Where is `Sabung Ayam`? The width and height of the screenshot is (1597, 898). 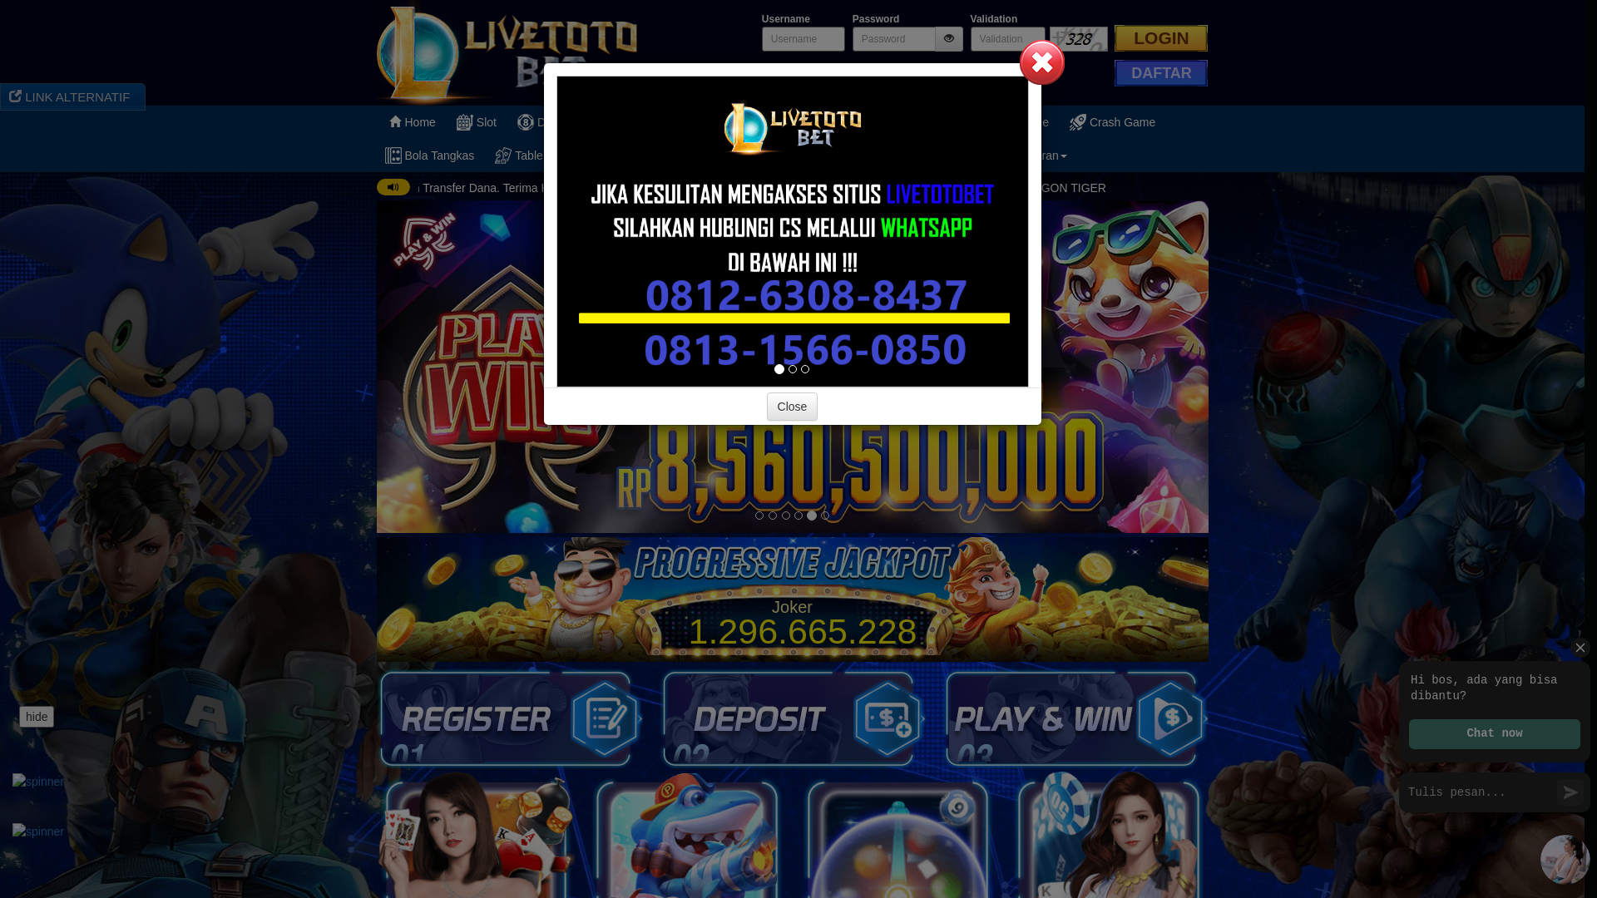
Sabung Ayam is located at coordinates (665, 122).